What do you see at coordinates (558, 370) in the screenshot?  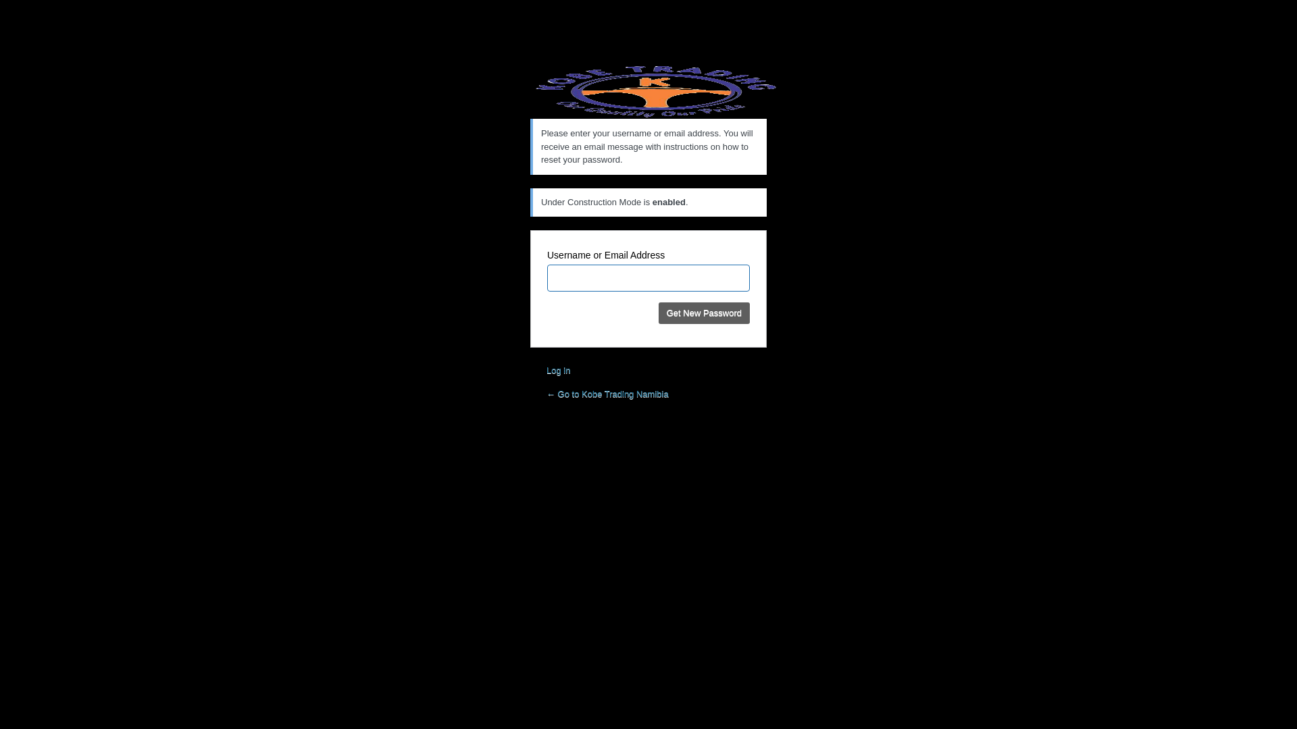 I see `Log in` at bounding box center [558, 370].